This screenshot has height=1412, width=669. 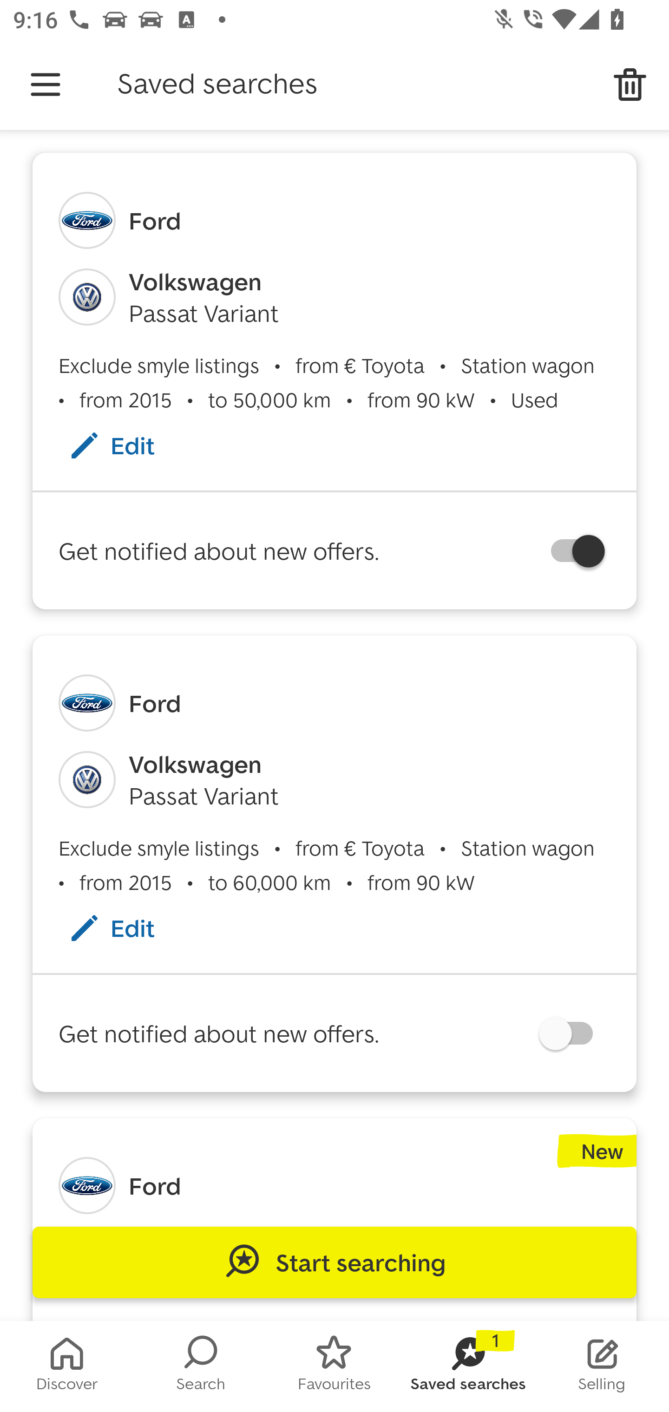 I want to click on Start searching, so click(x=334, y=1262).